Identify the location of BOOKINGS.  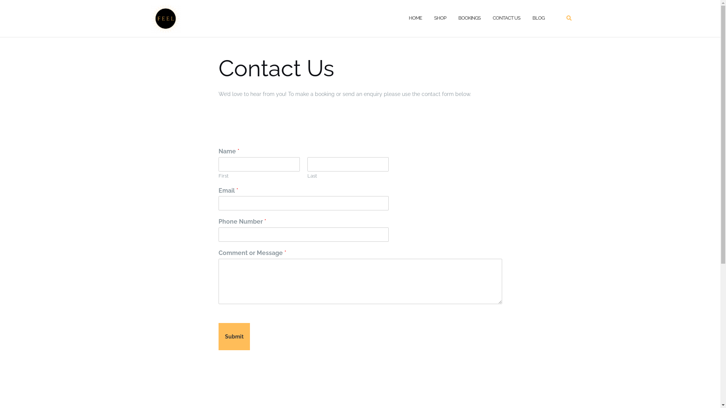
(470, 18).